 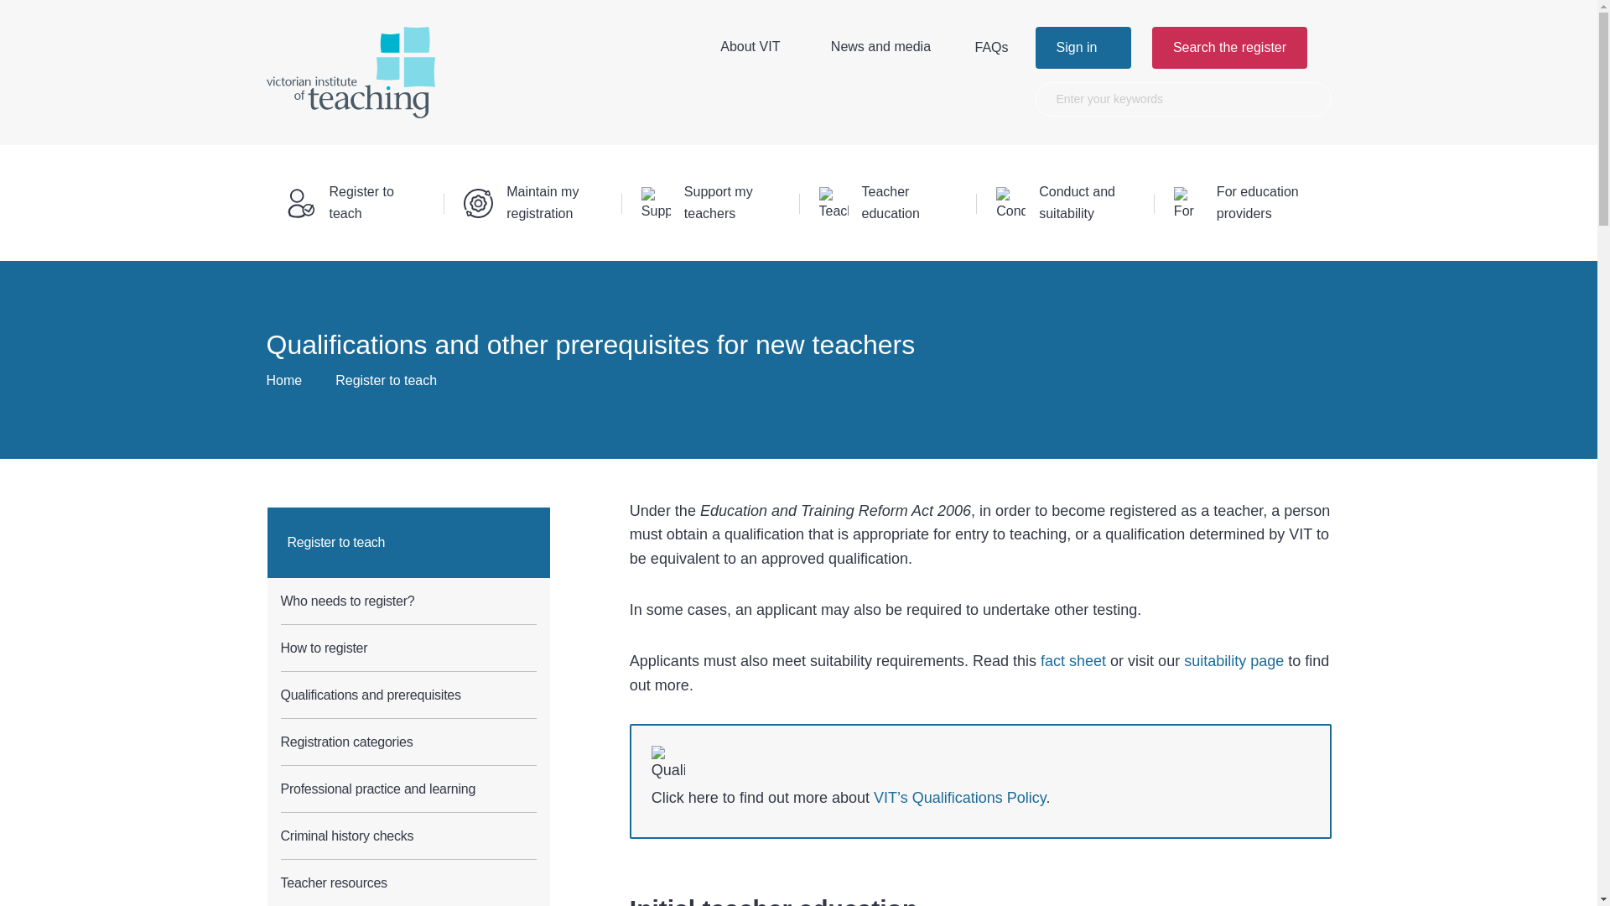 I want to click on Register to teach, so click(x=386, y=380).